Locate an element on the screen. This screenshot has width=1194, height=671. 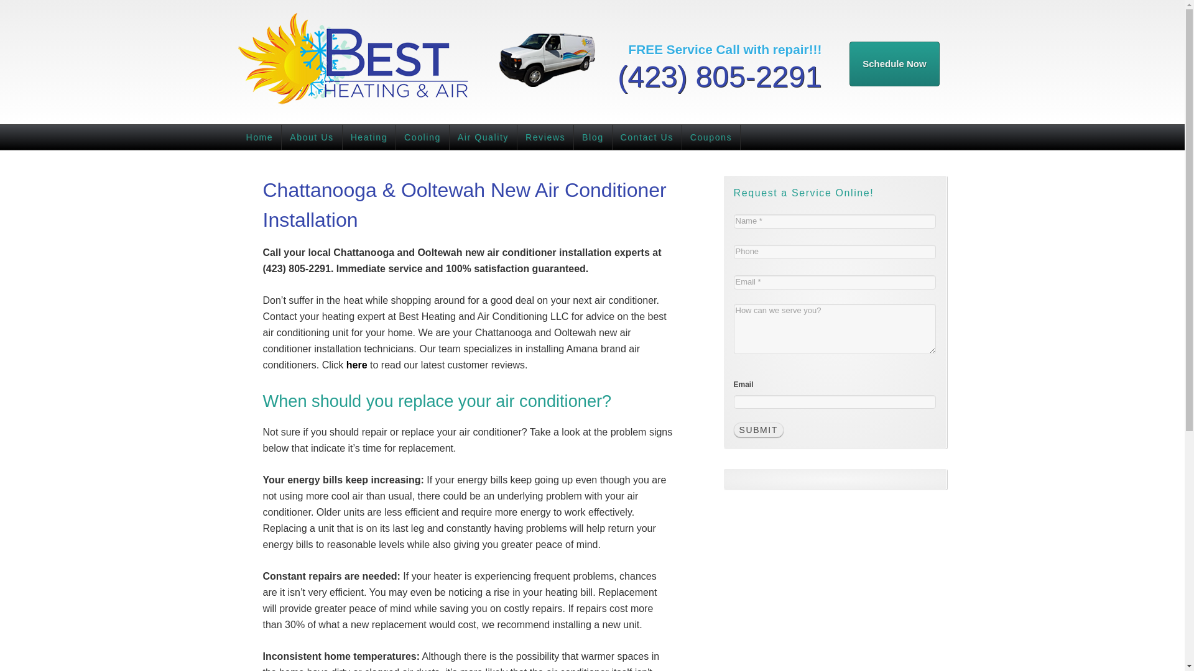
Reviews is located at coordinates (545, 137).